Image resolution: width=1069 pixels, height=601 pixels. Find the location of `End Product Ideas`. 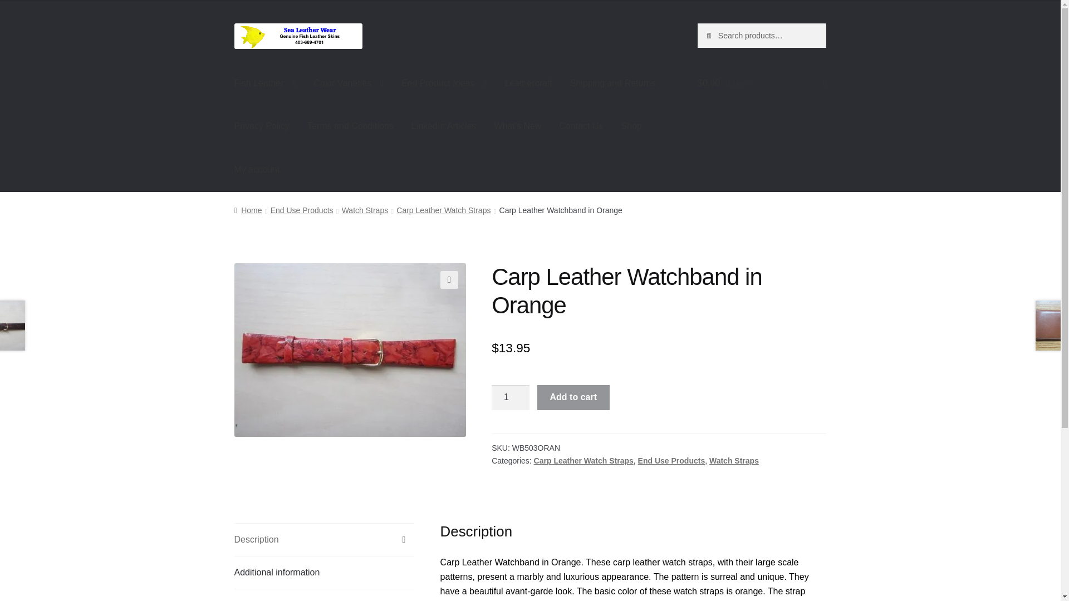

End Product Ideas is located at coordinates (444, 83).